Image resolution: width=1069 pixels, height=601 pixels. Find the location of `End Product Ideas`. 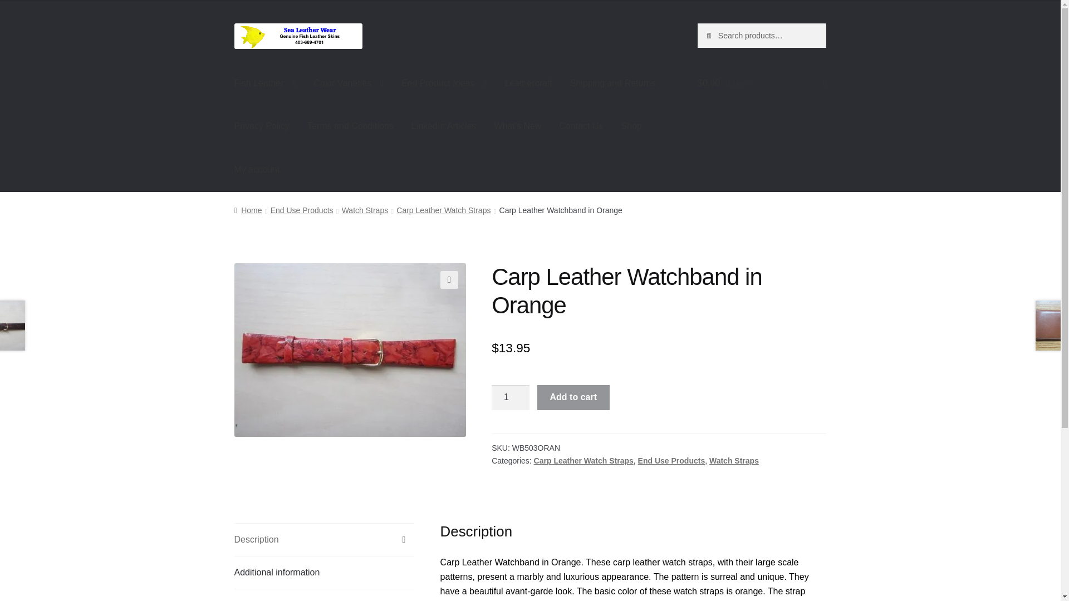

End Product Ideas is located at coordinates (444, 83).